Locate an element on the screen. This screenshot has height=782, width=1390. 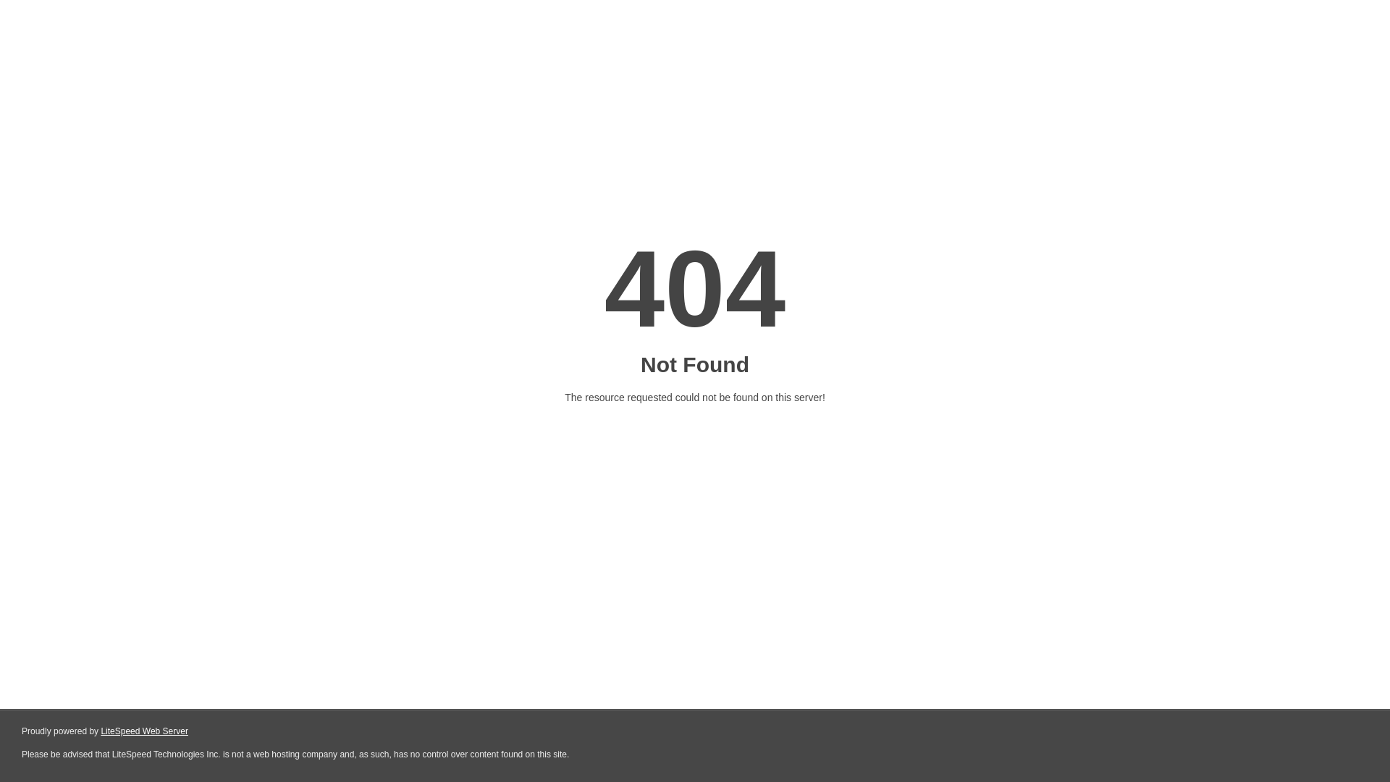
LiteSpeed Web Server is located at coordinates (145, 731).